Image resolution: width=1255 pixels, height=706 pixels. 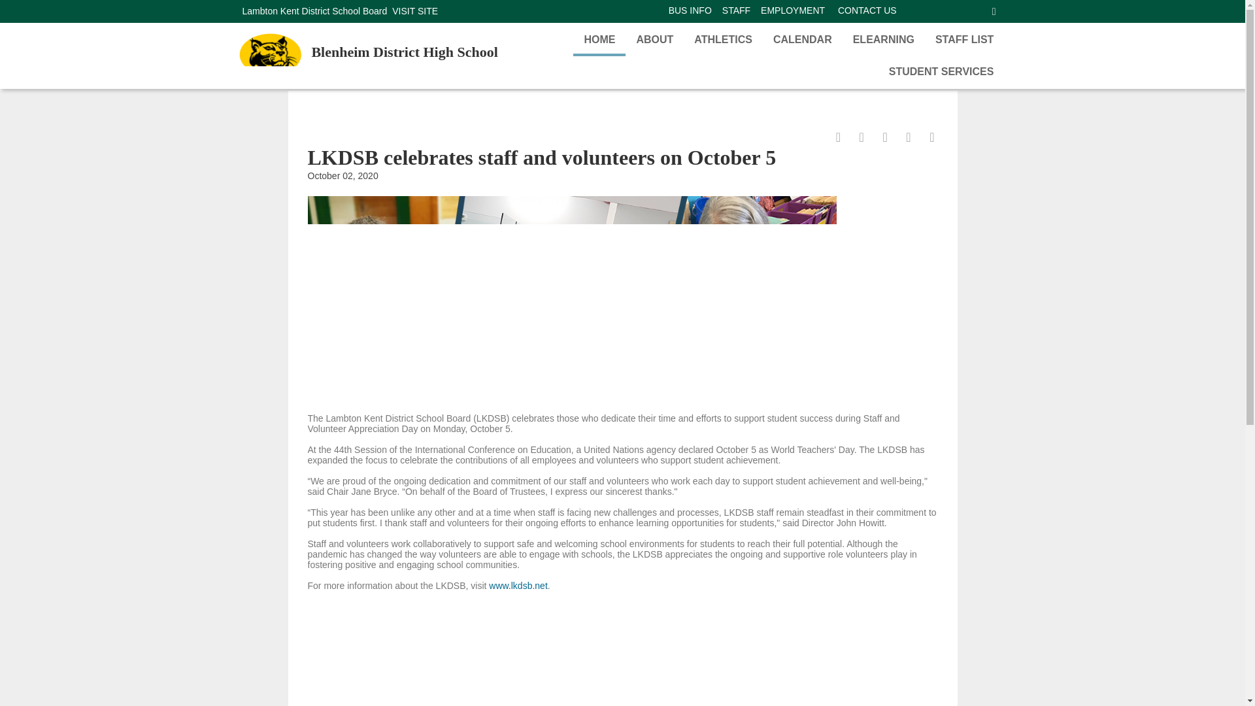 What do you see at coordinates (941, 71) in the screenshot?
I see `STUDENT SERVICES` at bounding box center [941, 71].